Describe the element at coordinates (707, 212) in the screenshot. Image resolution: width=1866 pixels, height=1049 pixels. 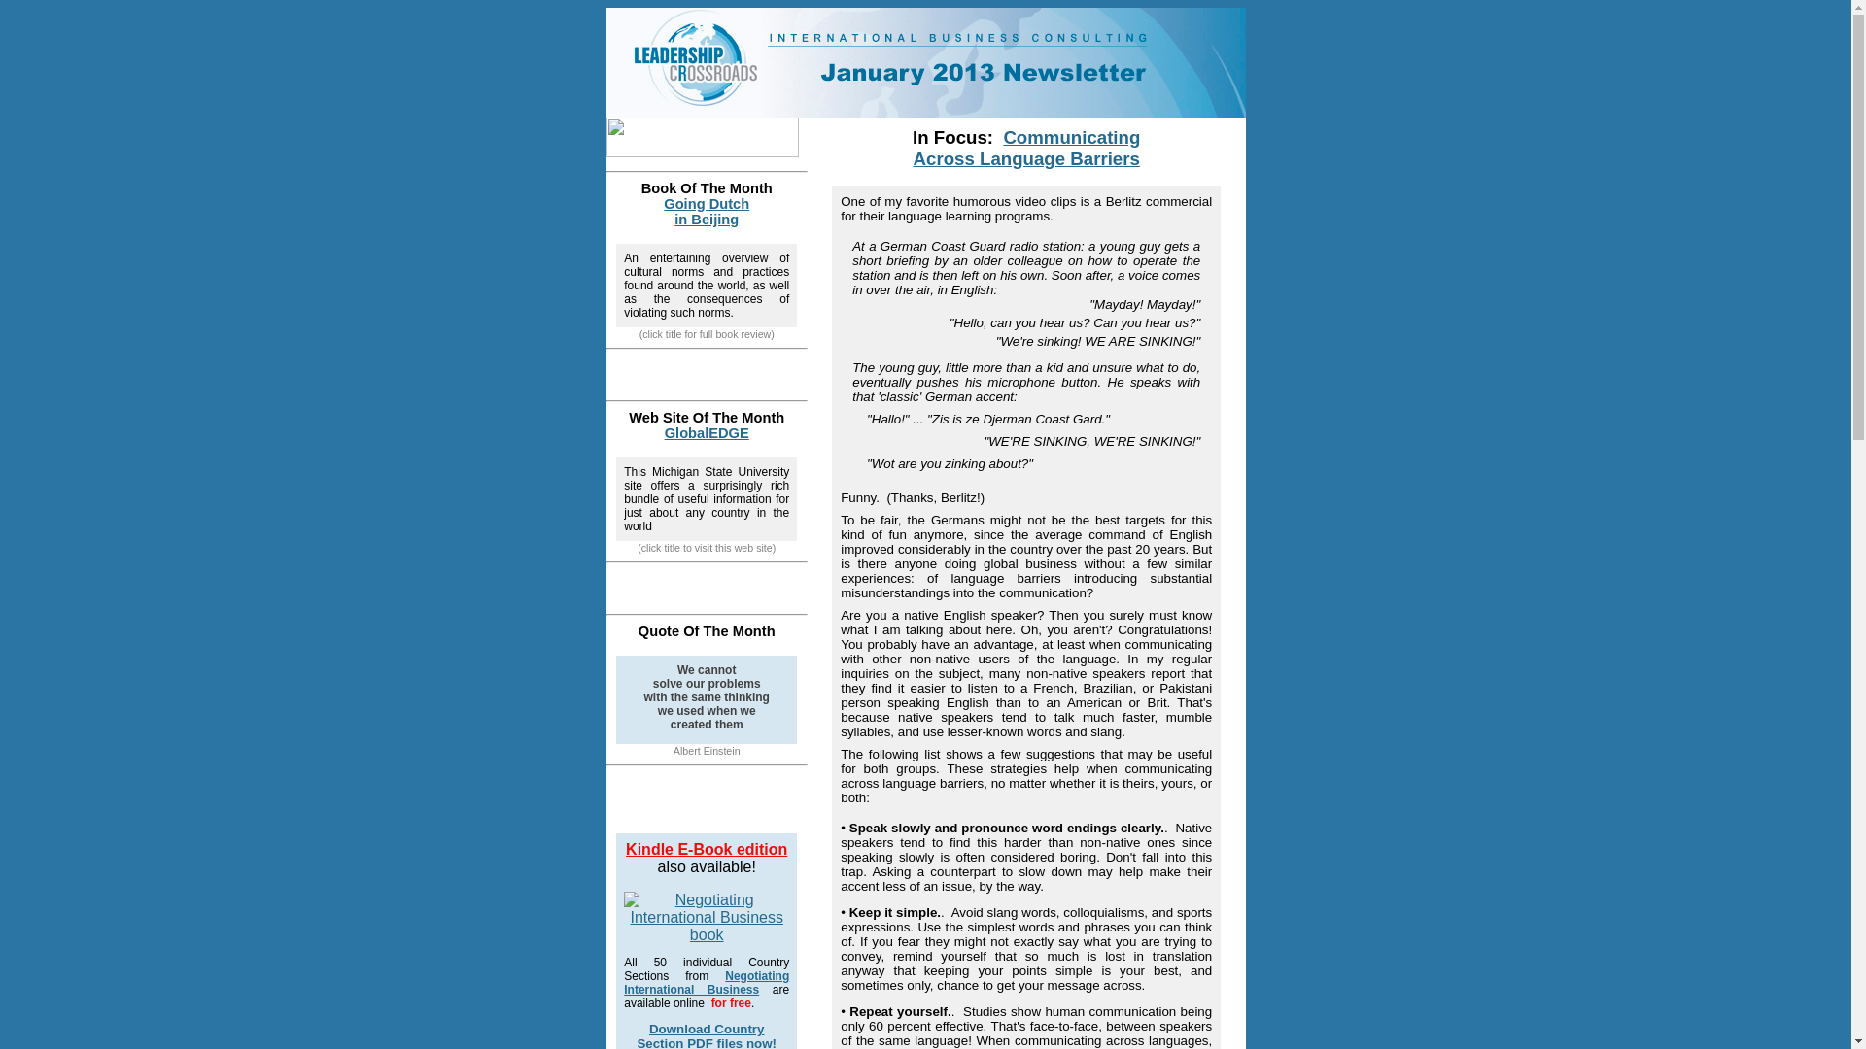
I see `Click for more information` at that location.